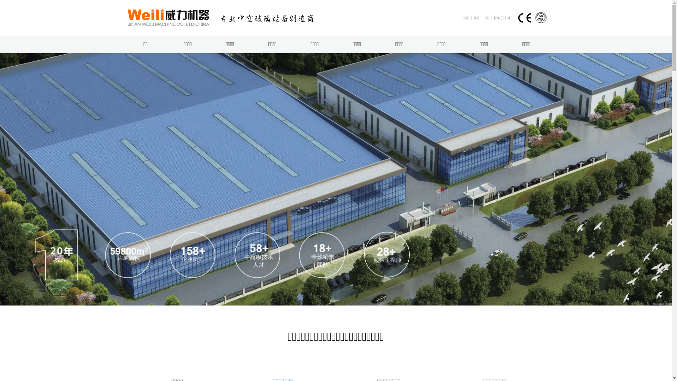  What do you see at coordinates (503, 18) in the screenshot?
I see `ENGLISH` at bounding box center [503, 18].